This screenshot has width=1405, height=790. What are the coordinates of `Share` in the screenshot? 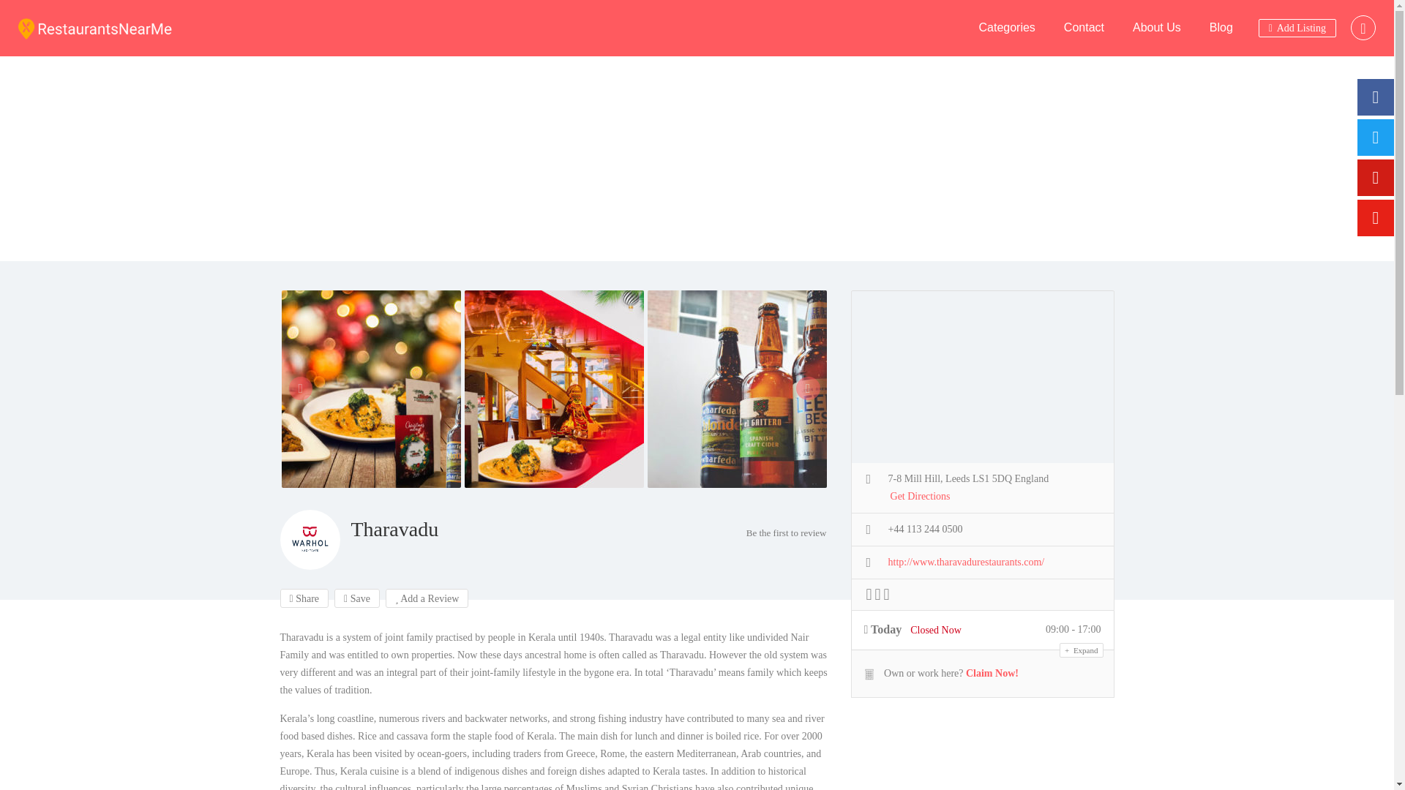 It's located at (304, 598).